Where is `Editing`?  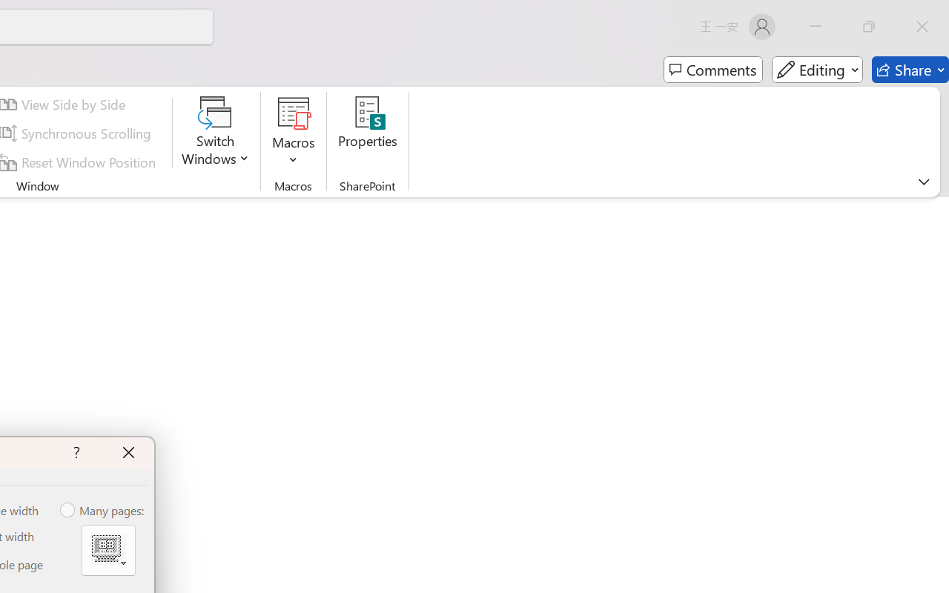
Editing is located at coordinates (817, 70).